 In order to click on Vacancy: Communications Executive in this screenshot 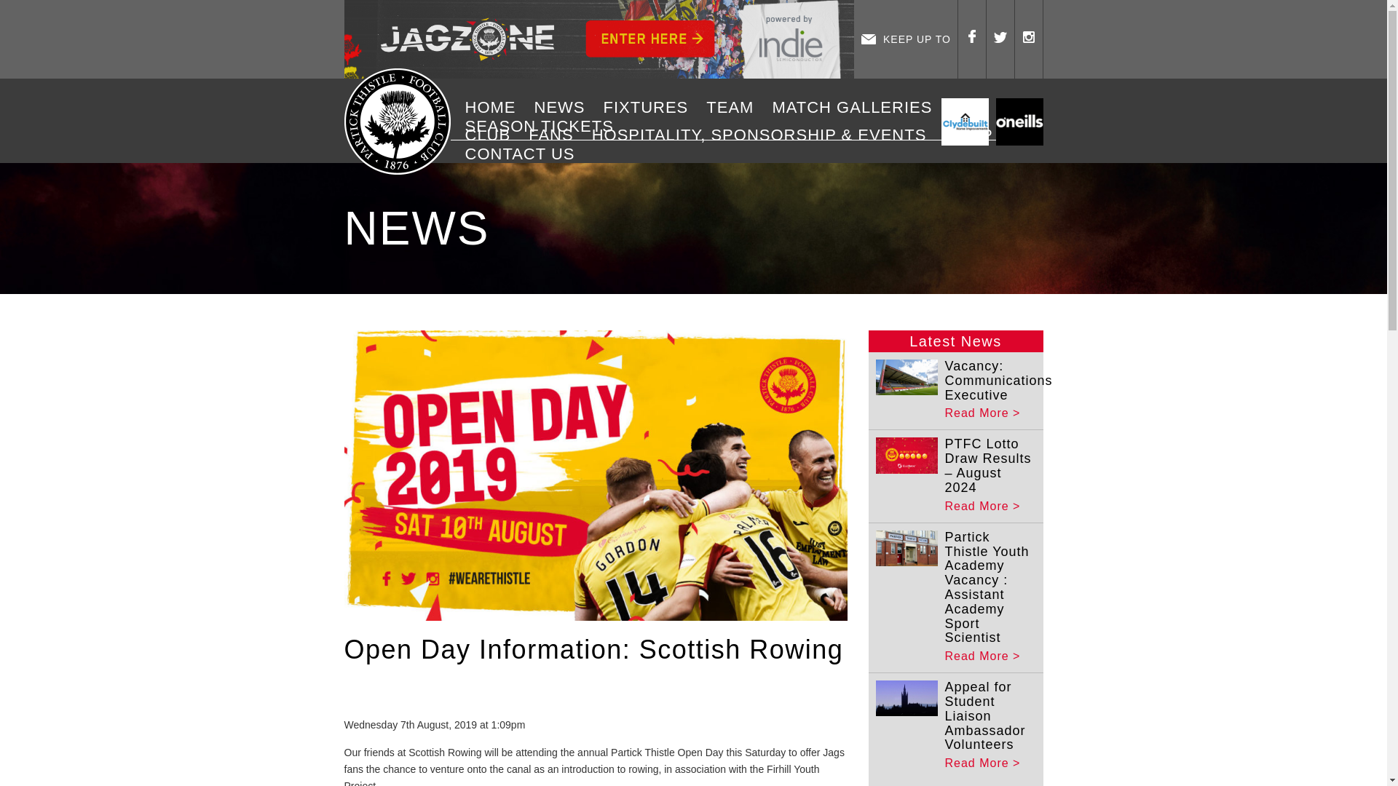, I will do `click(998, 380)`.